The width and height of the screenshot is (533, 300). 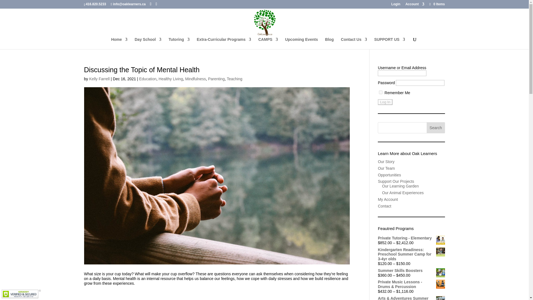 What do you see at coordinates (224, 43) in the screenshot?
I see `Extra-Curricular Programs` at bounding box center [224, 43].